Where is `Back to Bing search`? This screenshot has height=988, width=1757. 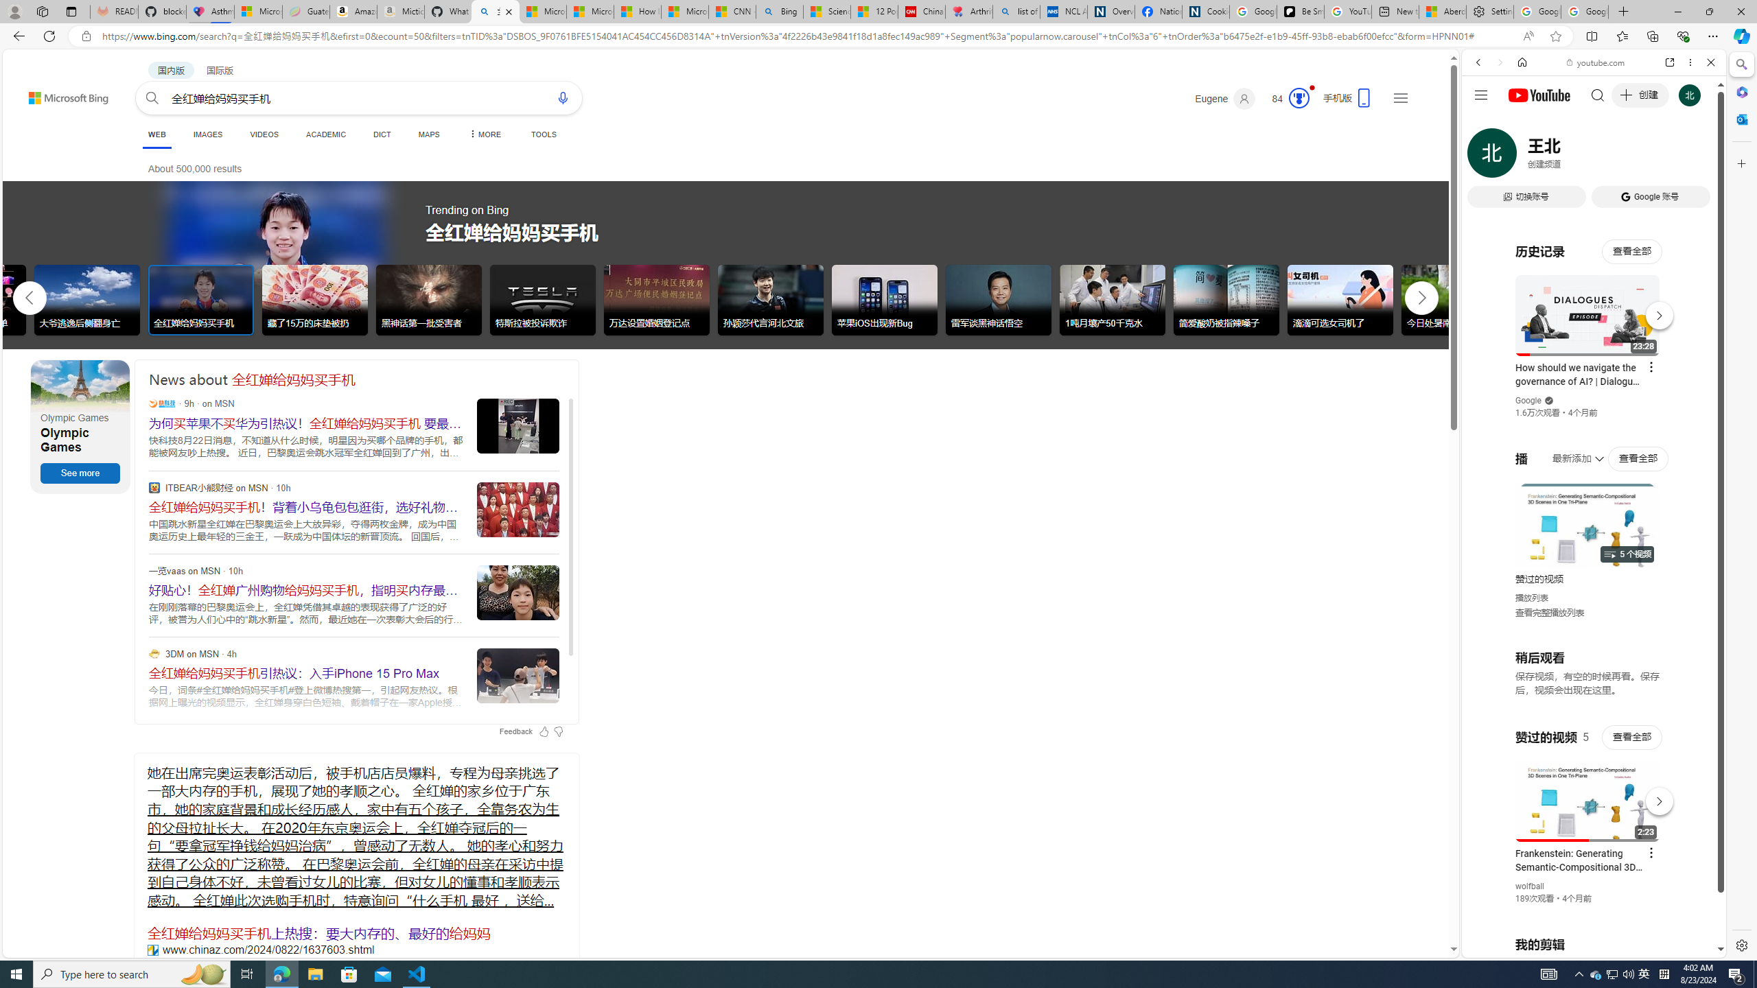 Back to Bing search is located at coordinates (60, 95).